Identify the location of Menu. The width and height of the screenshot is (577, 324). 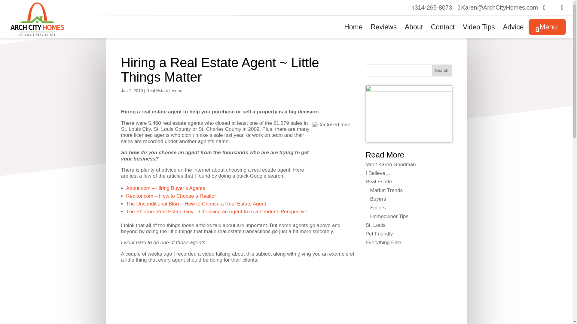
(547, 27).